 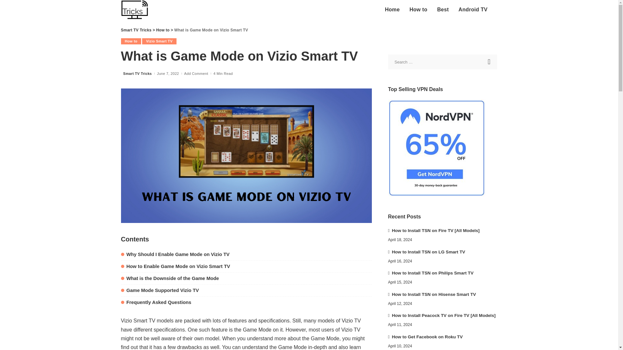 I want to click on Add Comment, so click(x=196, y=74).